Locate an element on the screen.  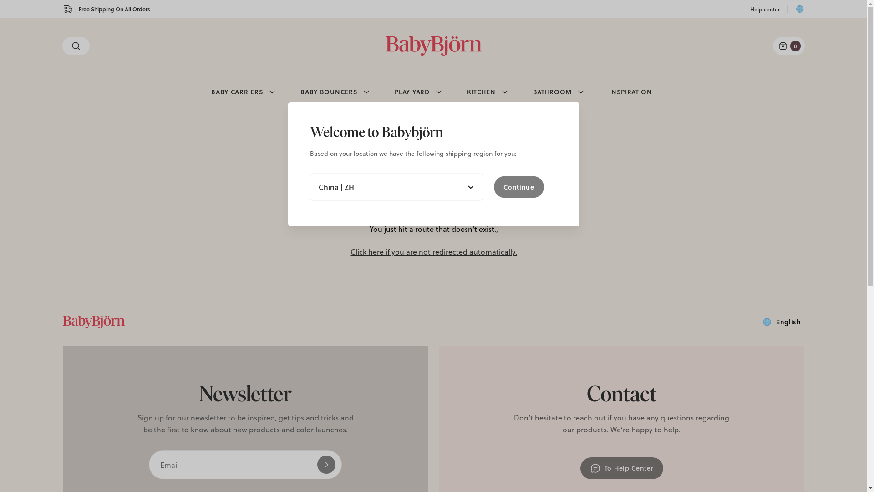
To Help Center is located at coordinates (622, 468).